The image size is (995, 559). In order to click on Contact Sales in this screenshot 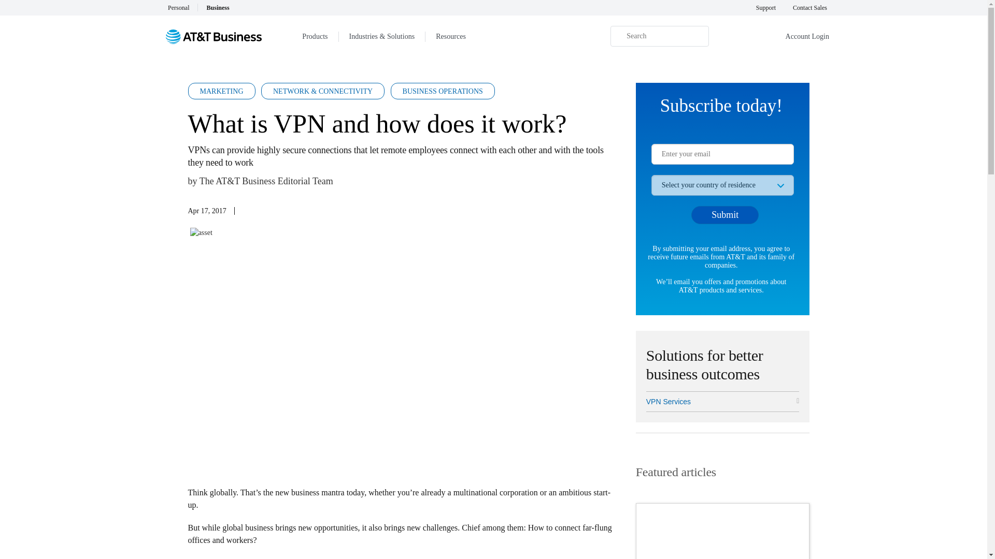, I will do `click(809, 7)`.